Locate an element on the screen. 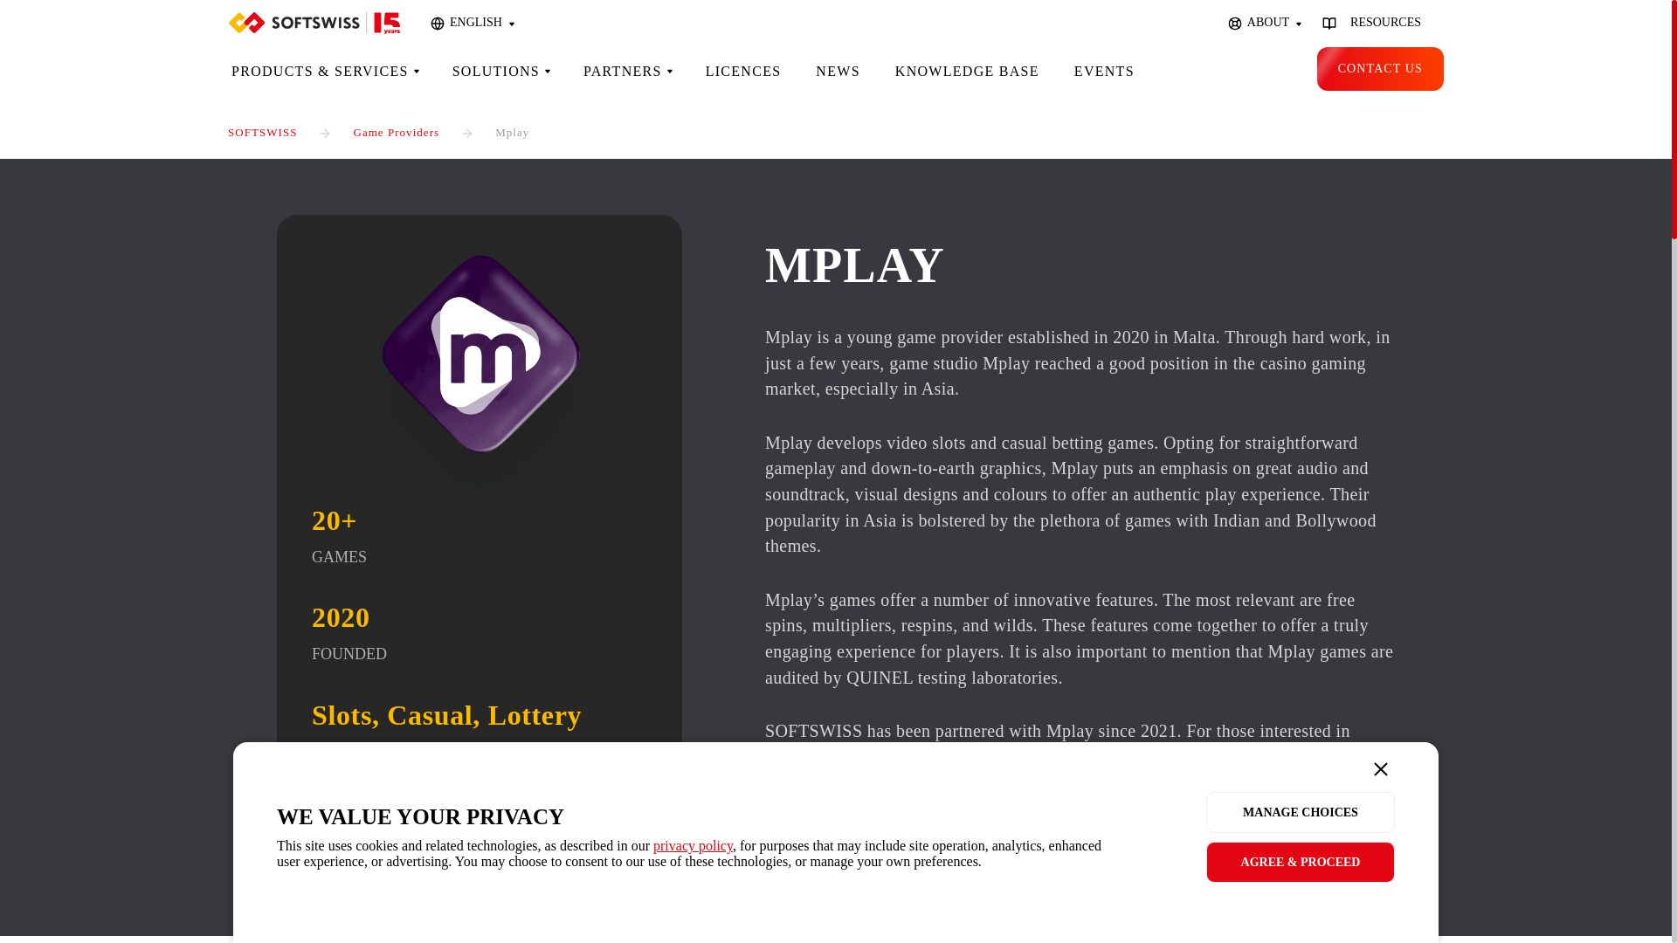 The height and width of the screenshot is (943, 1677). Game Providers is located at coordinates (396, 131).